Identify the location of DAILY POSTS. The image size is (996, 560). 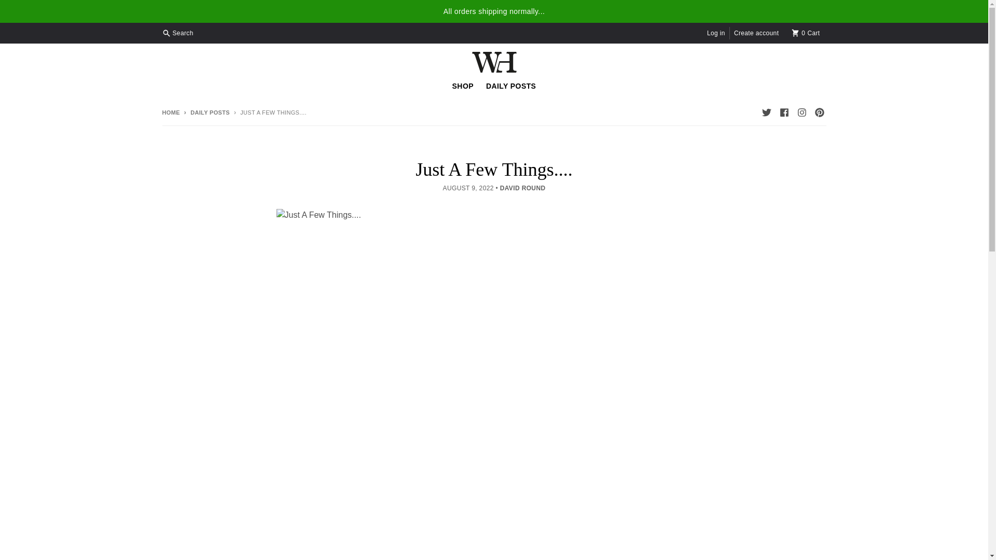
(510, 86).